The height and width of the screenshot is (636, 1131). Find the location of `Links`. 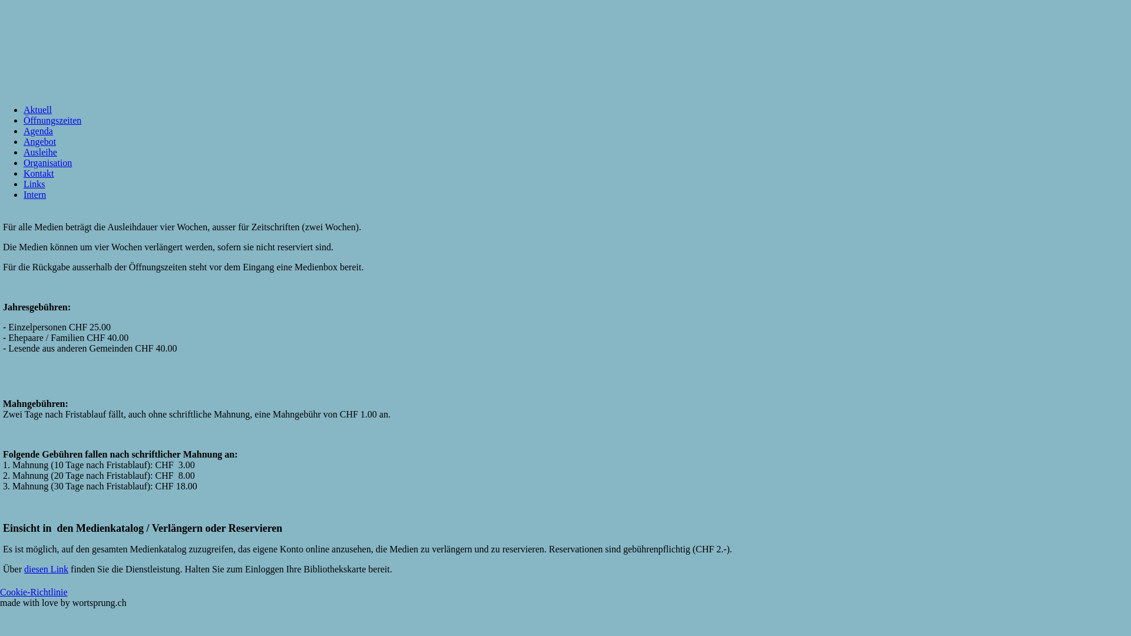

Links is located at coordinates (34, 184).